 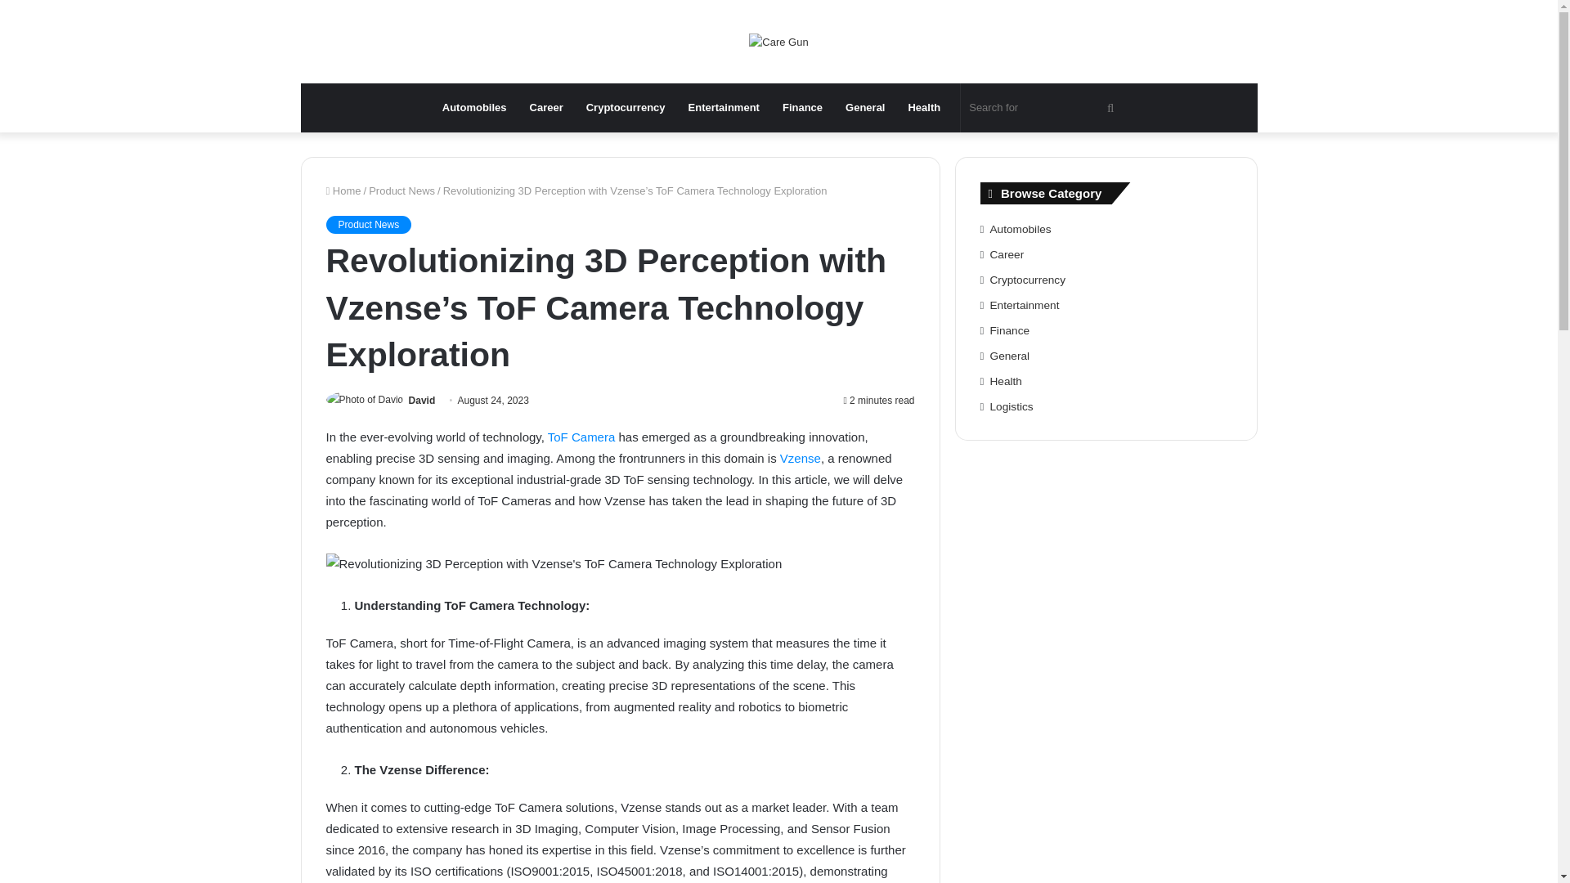 What do you see at coordinates (474, 108) in the screenshot?
I see `Automobiles` at bounding box center [474, 108].